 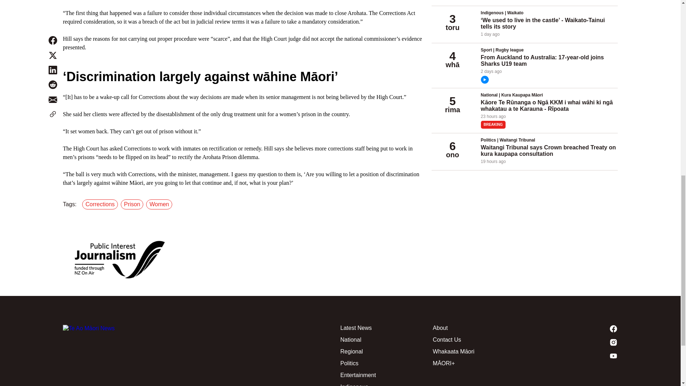 I want to click on Youtube, so click(x=572, y=356).